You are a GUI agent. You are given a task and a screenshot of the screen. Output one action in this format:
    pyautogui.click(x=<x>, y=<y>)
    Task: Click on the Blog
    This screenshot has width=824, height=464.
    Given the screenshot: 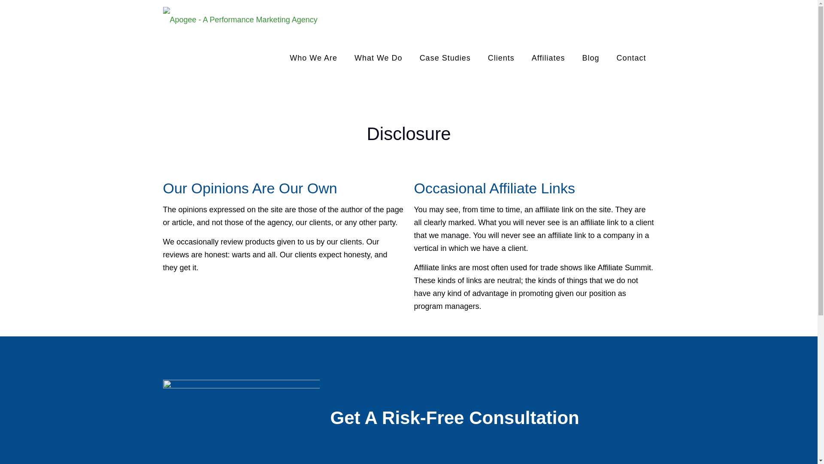 What is the action you would take?
    pyautogui.click(x=591, y=58)
    